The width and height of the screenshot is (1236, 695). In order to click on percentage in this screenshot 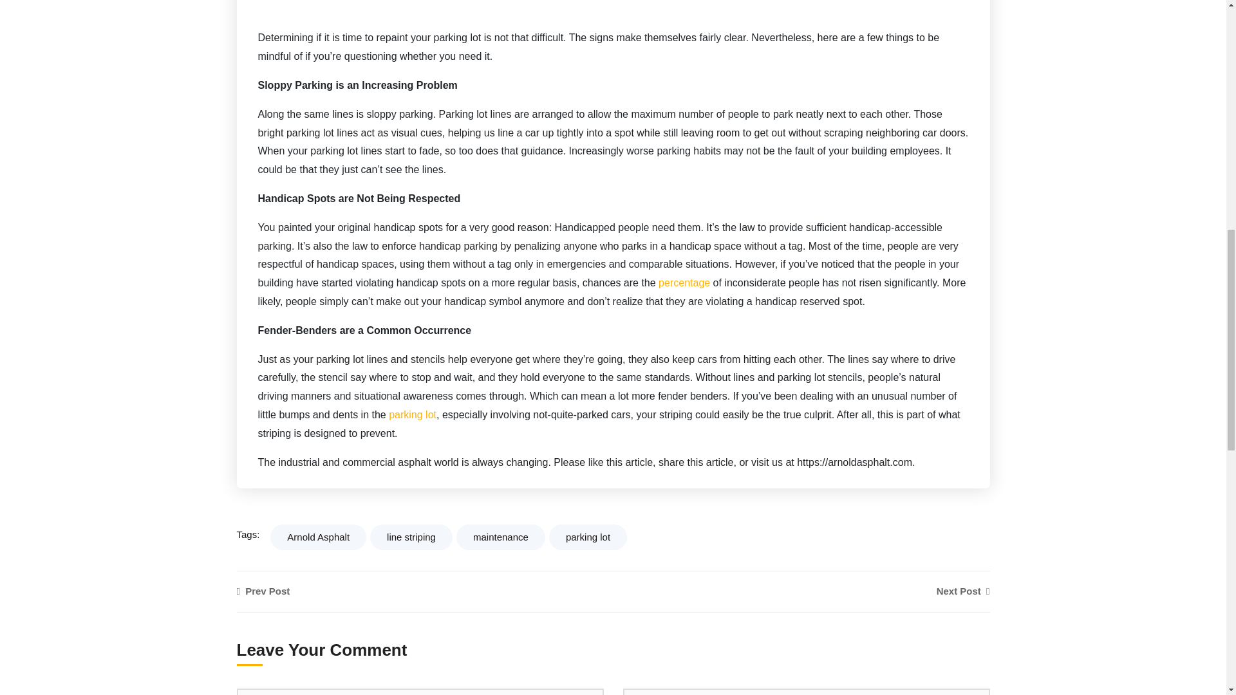, I will do `click(684, 283)`.